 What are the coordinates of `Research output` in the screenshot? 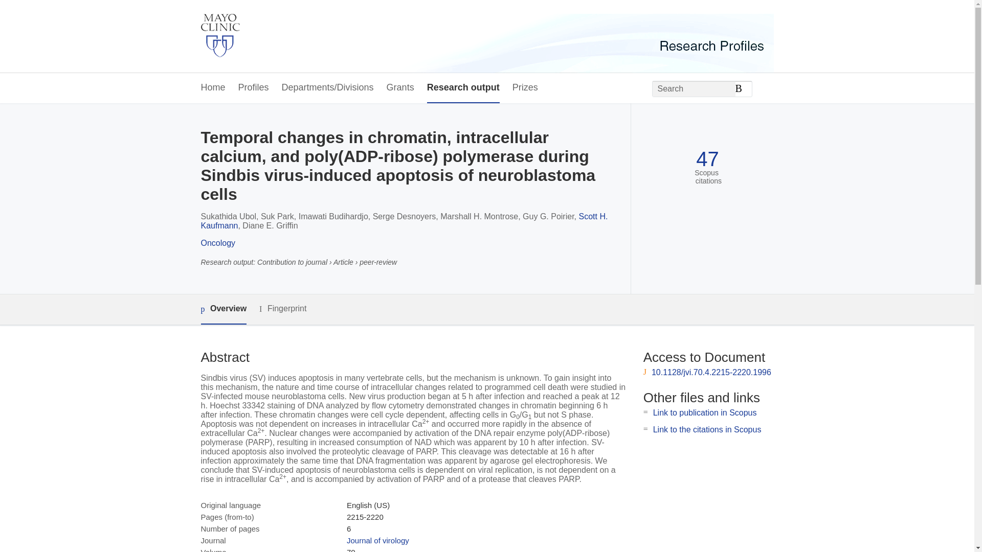 It's located at (463, 88).